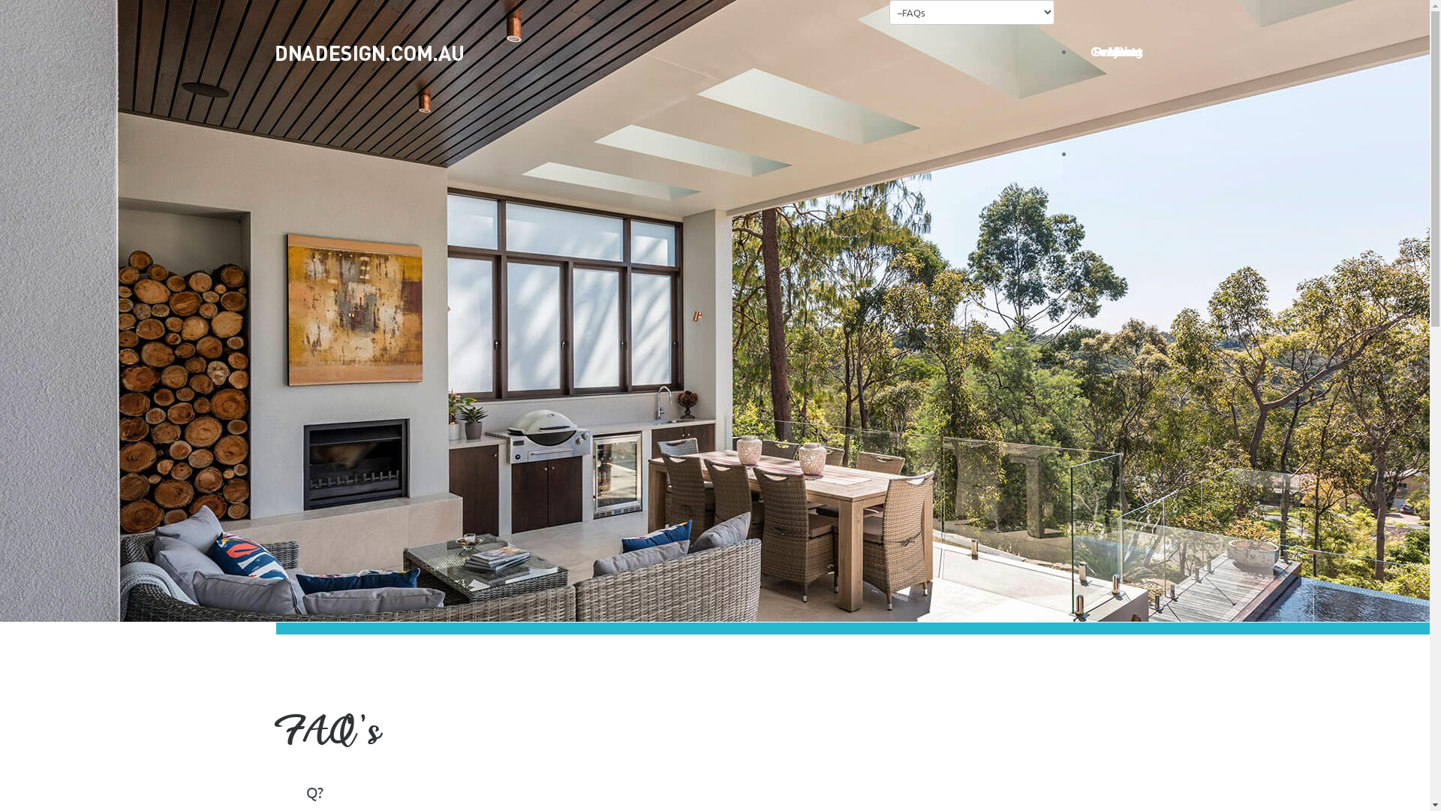 This screenshot has height=811, width=1441. What do you see at coordinates (1117, 51) in the screenshot?
I see `Home` at bounding box center [1117, 51].